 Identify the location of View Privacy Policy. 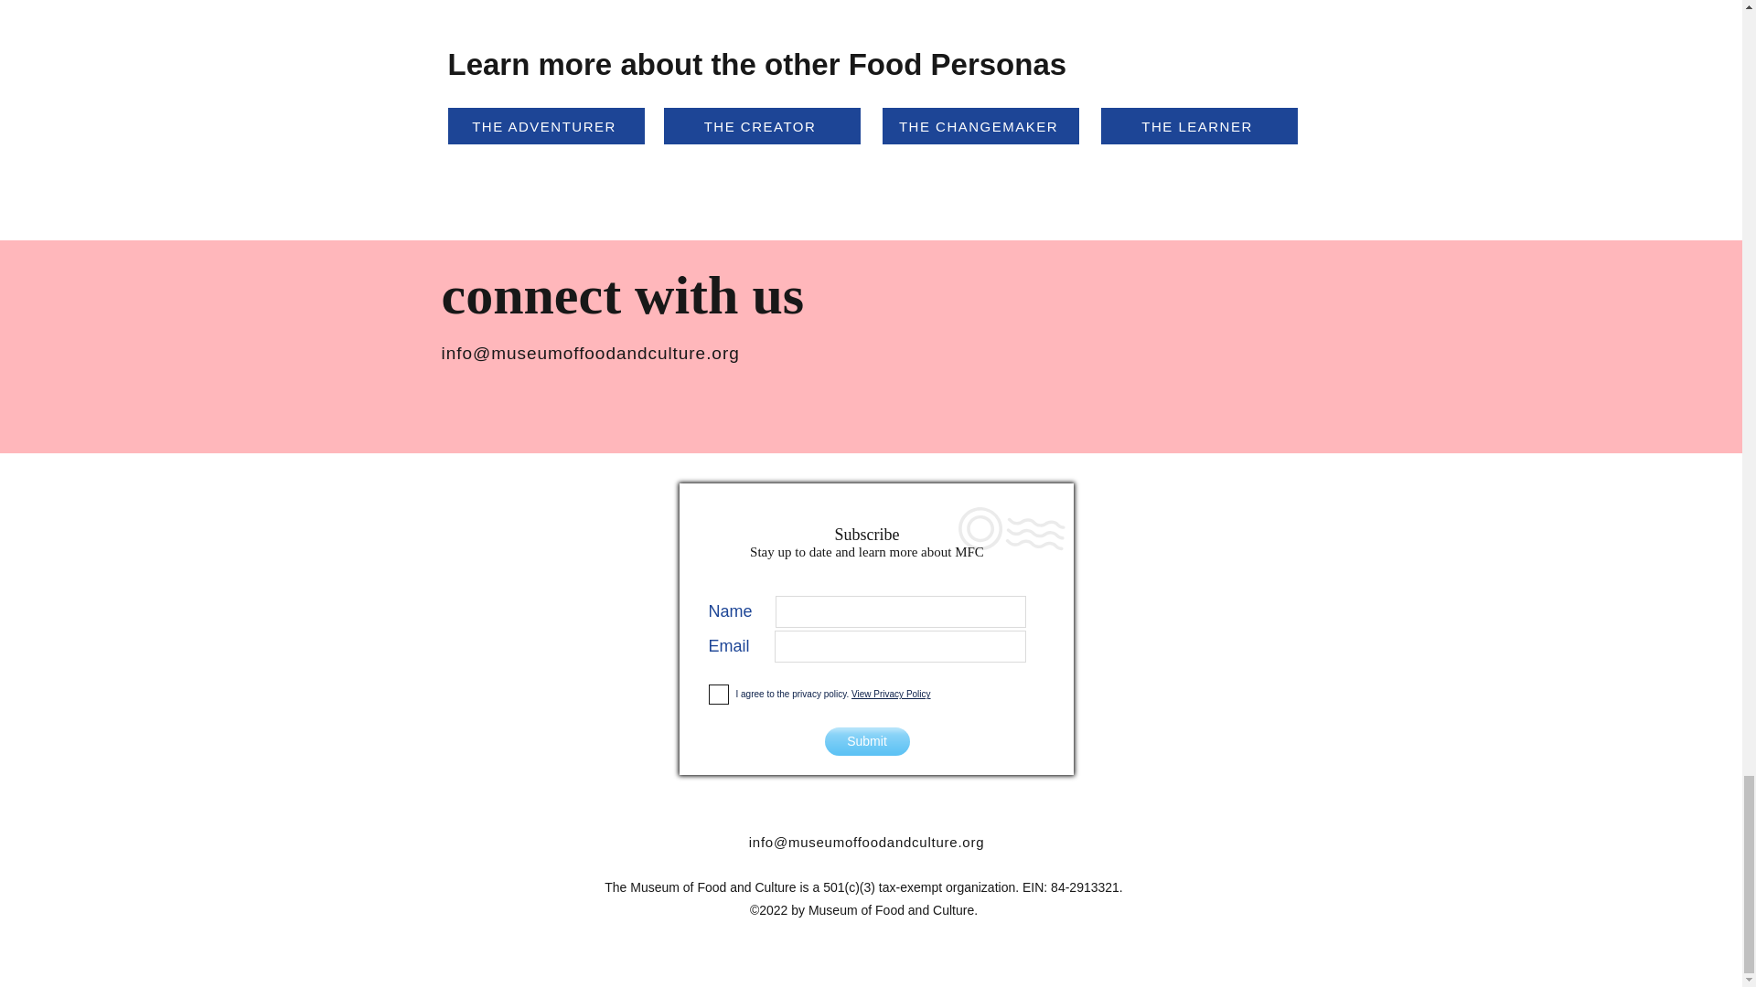
(891, 693).